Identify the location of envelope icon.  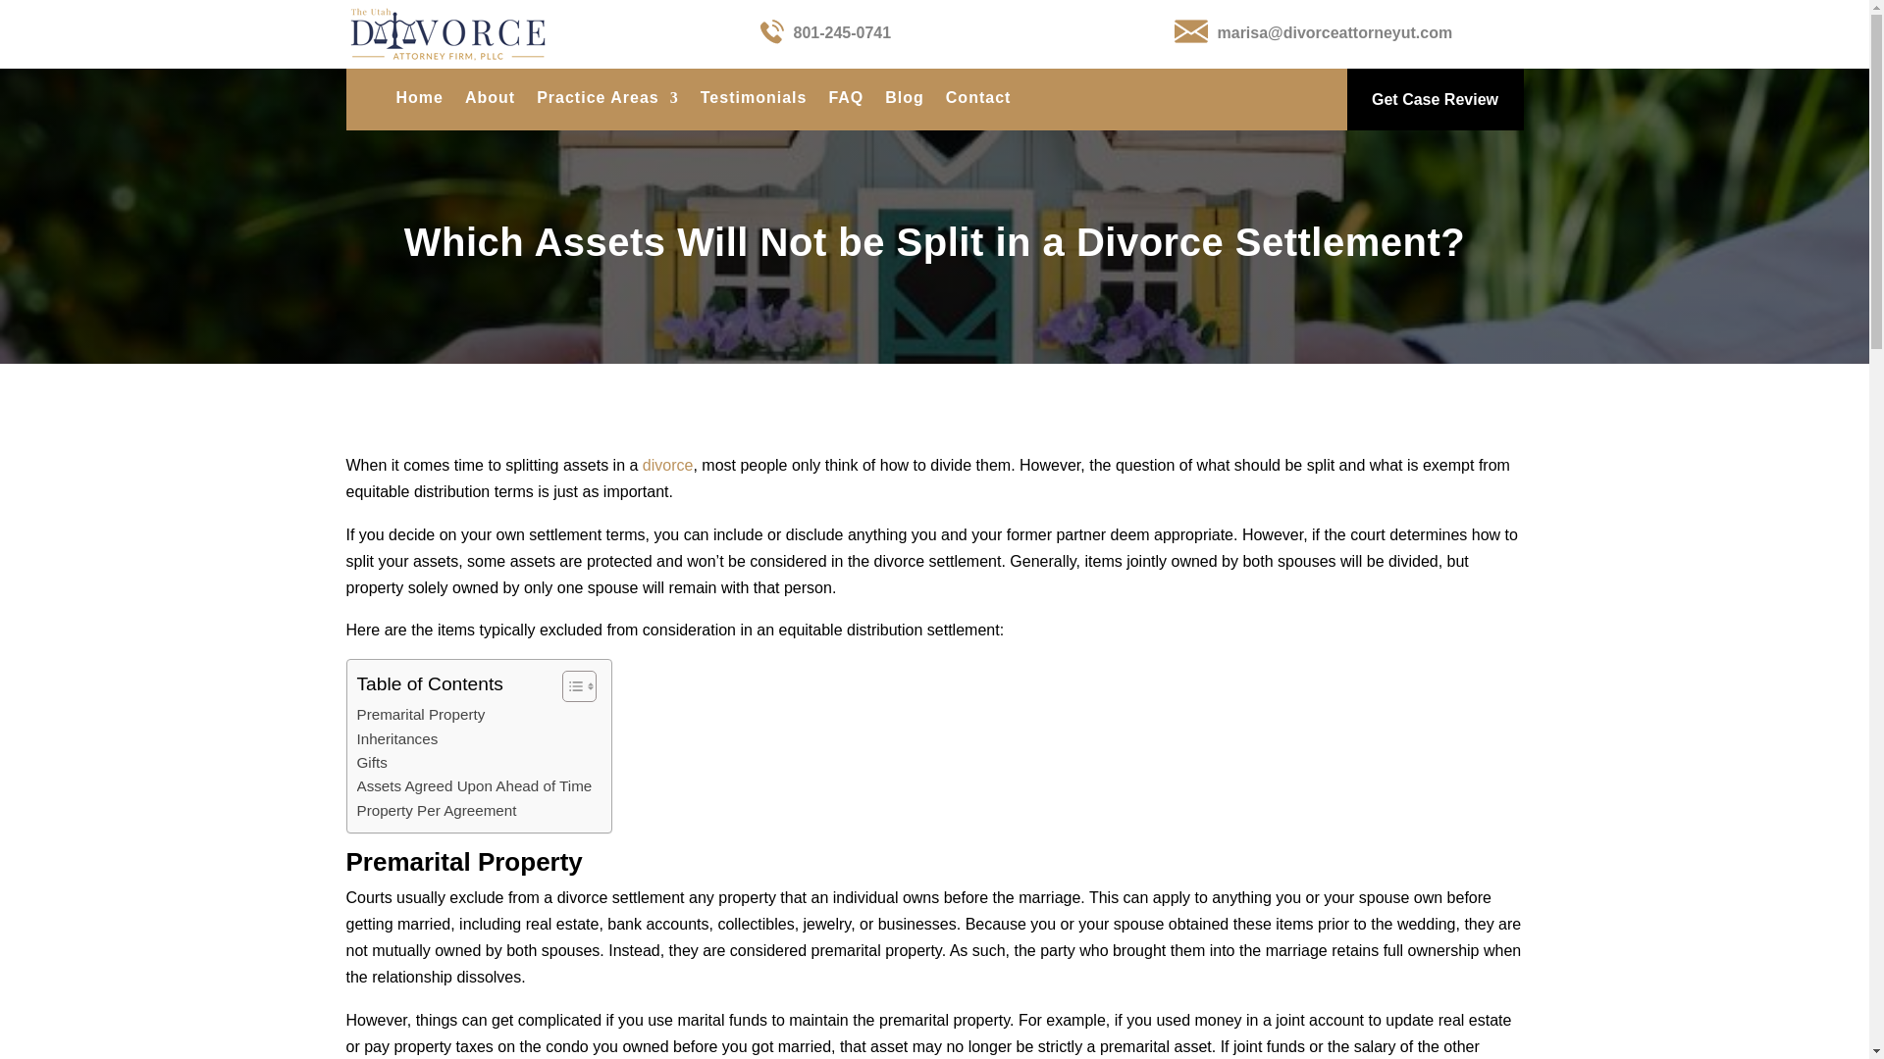
(1190, 31).